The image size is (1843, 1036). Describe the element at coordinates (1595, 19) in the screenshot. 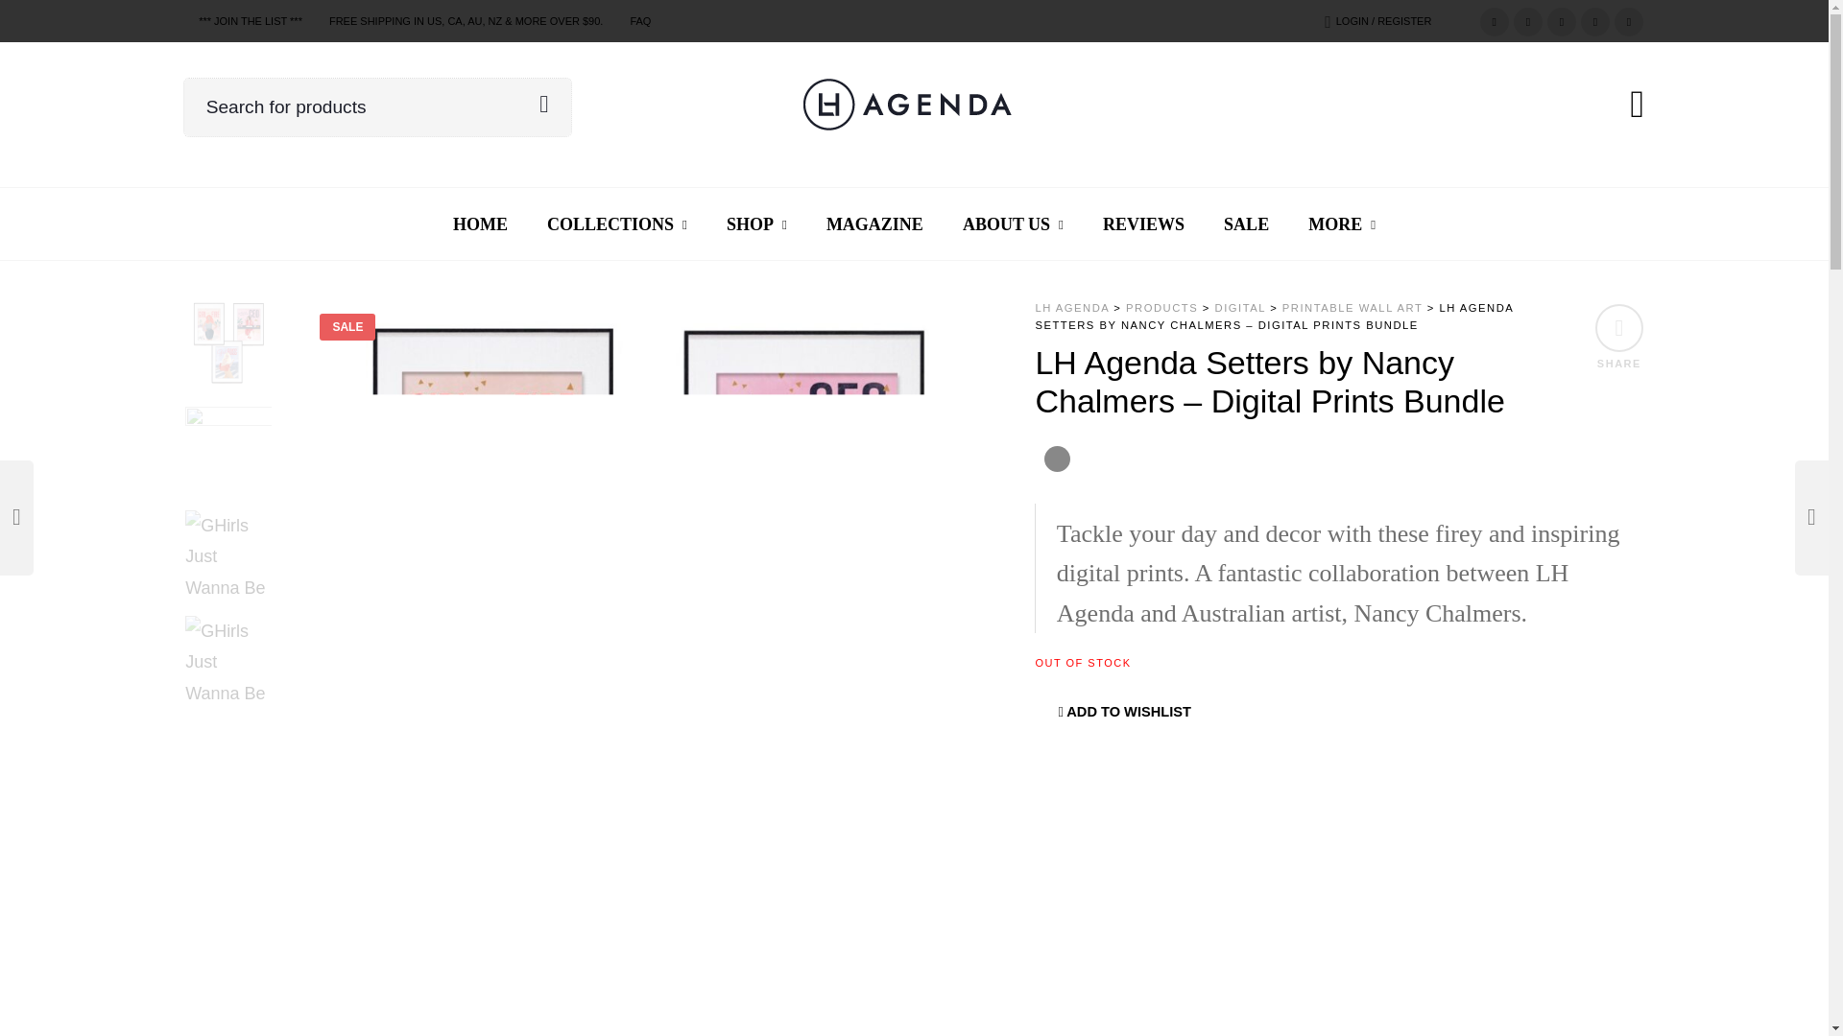

I see `Linkedin` at that location.